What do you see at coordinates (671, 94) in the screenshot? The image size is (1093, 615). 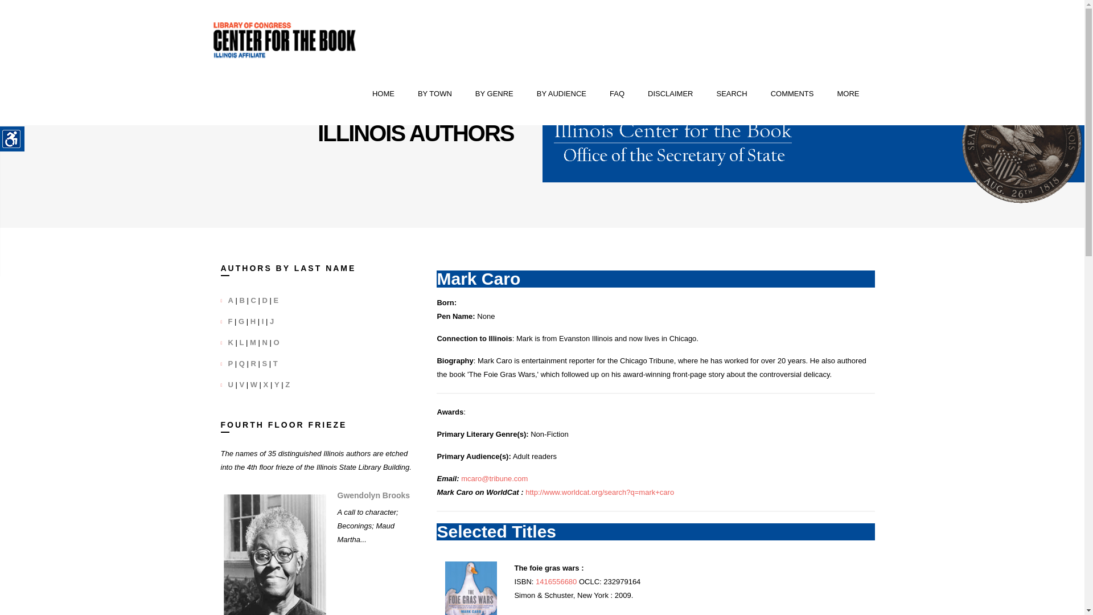 I see `DISCLAIMER` at bounding box center [671, 94].